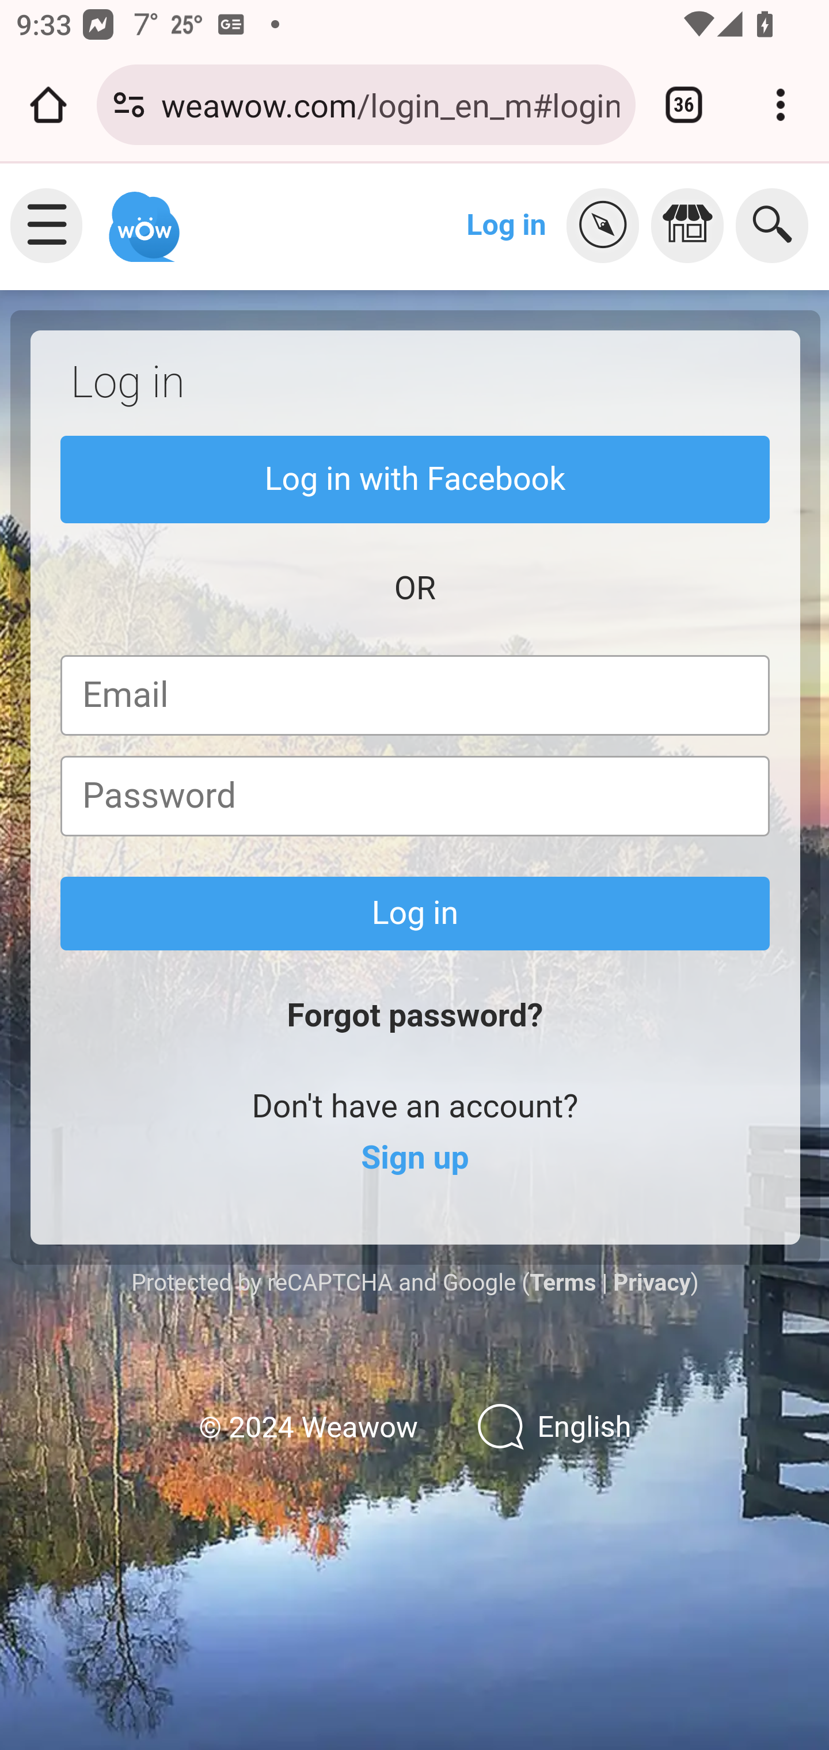 This screenshot has width=829, height=1750. I want to click on Customize and control Google Chrome, so click(781, 105).